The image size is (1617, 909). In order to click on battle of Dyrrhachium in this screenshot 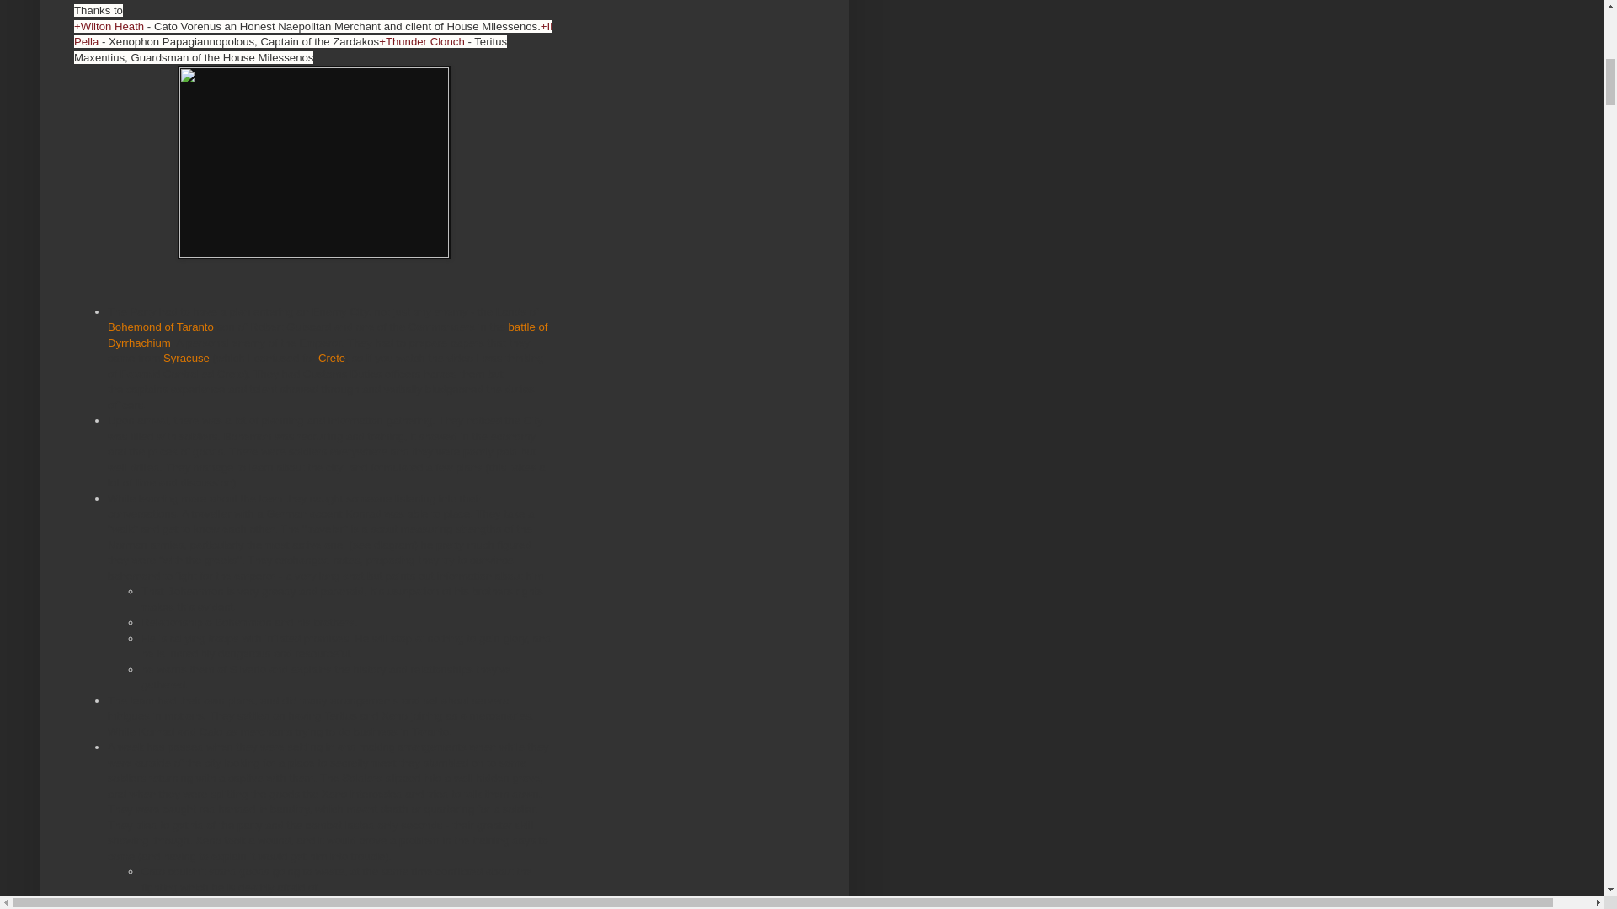, I will do `click(328, 334)`.